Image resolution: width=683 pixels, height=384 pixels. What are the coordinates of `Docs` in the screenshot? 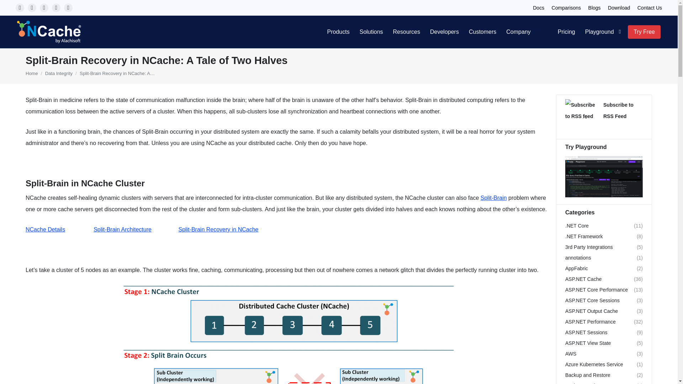 It's located at (539, 8).